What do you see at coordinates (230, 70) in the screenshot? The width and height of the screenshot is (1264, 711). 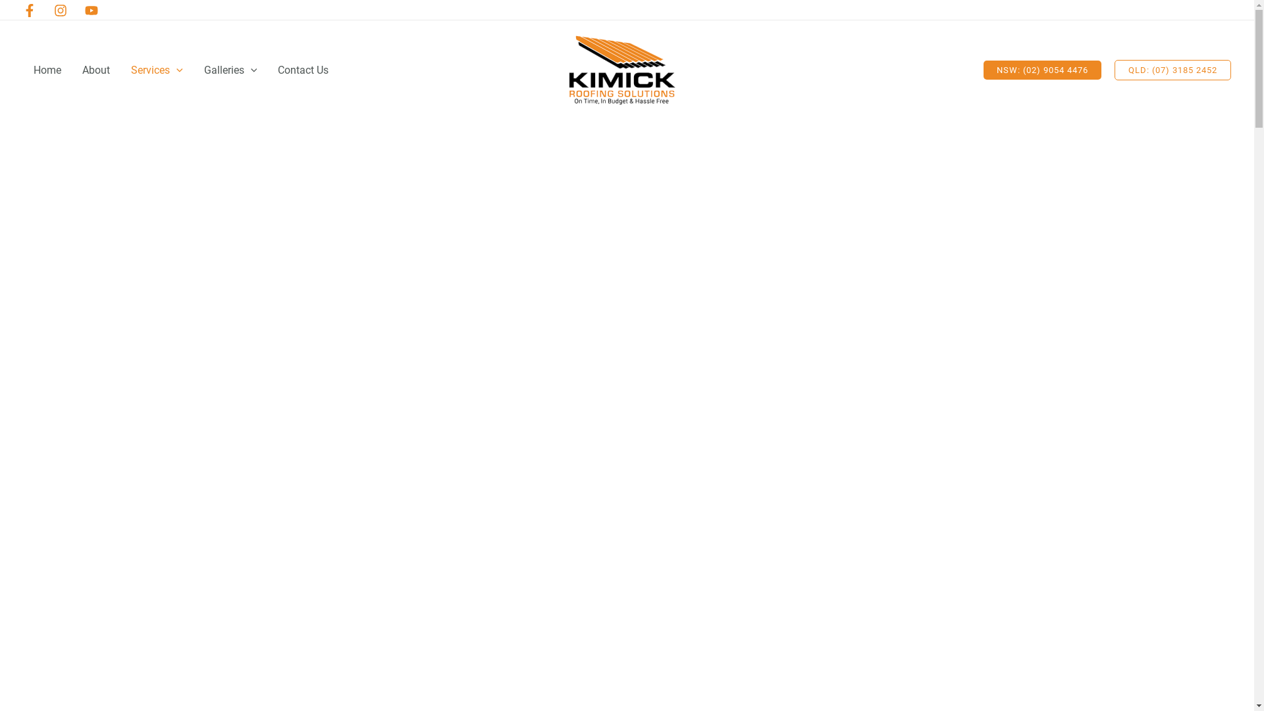 I see `Galleries` at bounding box center [230, 70].